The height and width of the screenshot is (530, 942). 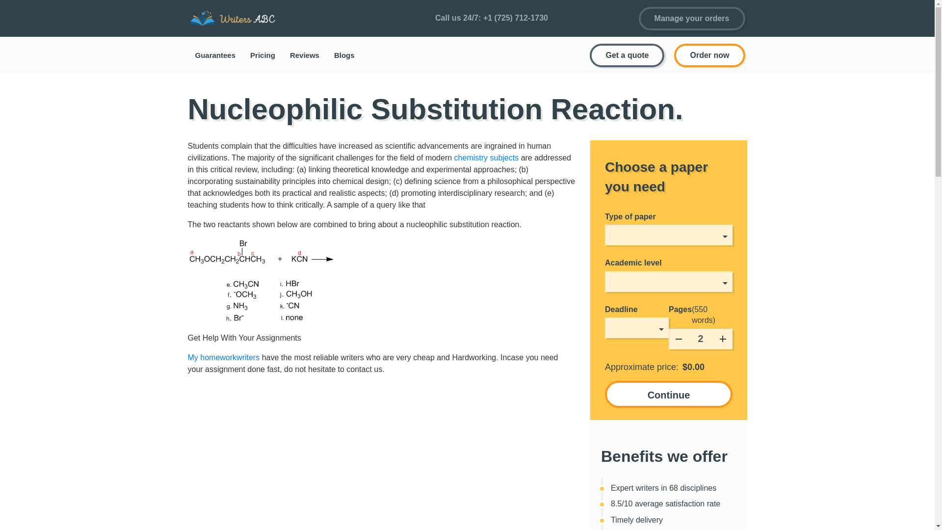 I want to click on chemistry subjects, so click(x=486, y=158).